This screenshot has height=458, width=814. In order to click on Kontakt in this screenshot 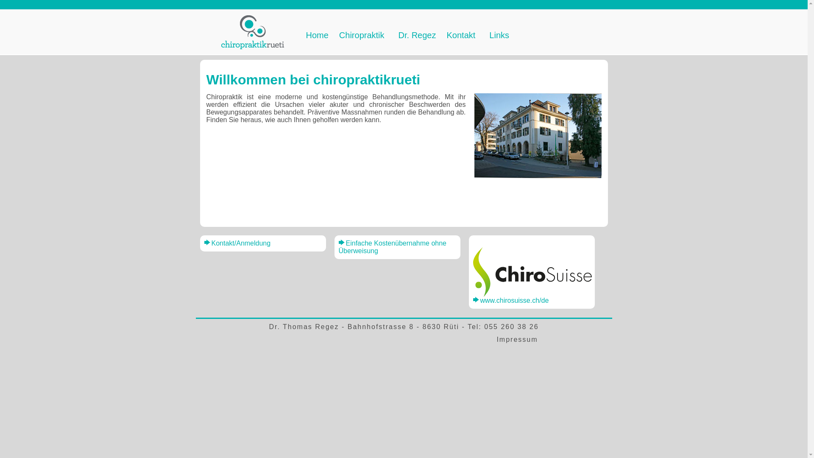, I will do `click(464, 36)`.